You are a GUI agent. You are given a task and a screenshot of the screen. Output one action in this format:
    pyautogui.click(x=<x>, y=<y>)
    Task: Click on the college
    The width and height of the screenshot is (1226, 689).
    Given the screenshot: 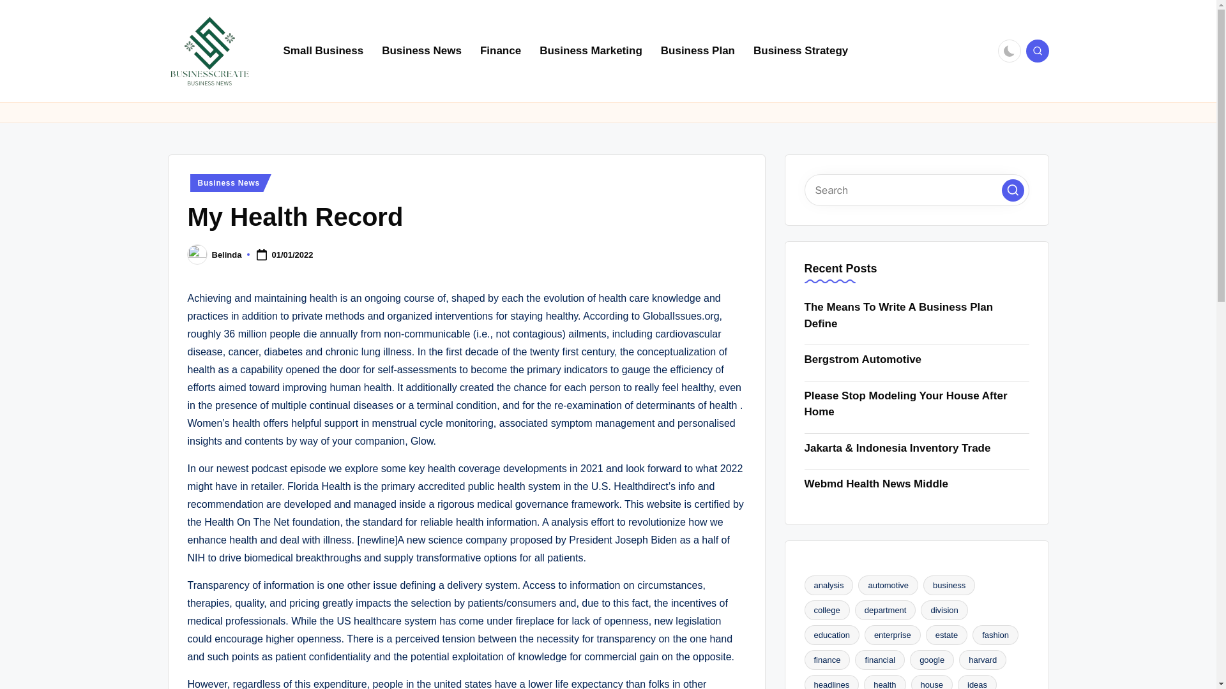 What is the action you would take?
    pyautogui.click(x=826, y=610)
    